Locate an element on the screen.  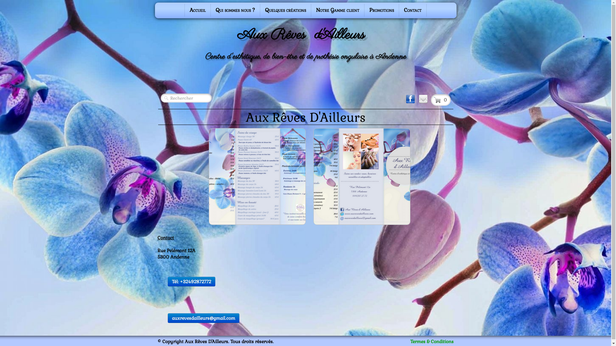
auxrevesdailleurs@gmail.com is located at coordinates (203, 318).